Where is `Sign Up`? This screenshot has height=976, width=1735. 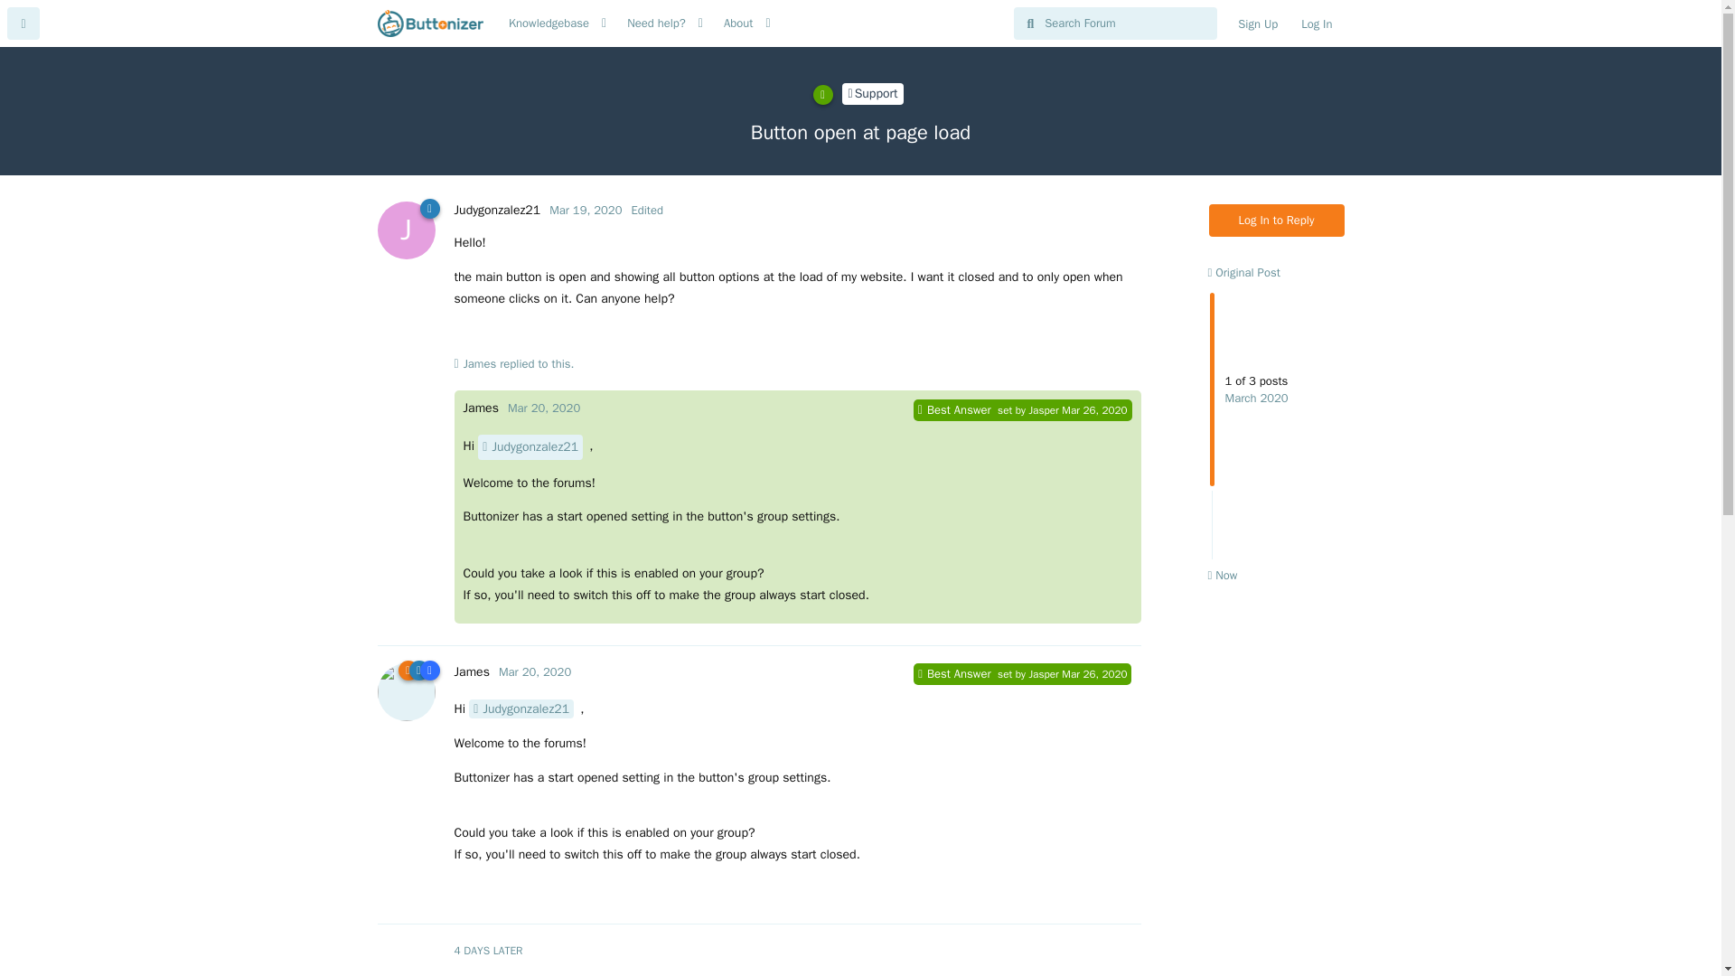
Sign Up is located at coordinates (1243, 271).